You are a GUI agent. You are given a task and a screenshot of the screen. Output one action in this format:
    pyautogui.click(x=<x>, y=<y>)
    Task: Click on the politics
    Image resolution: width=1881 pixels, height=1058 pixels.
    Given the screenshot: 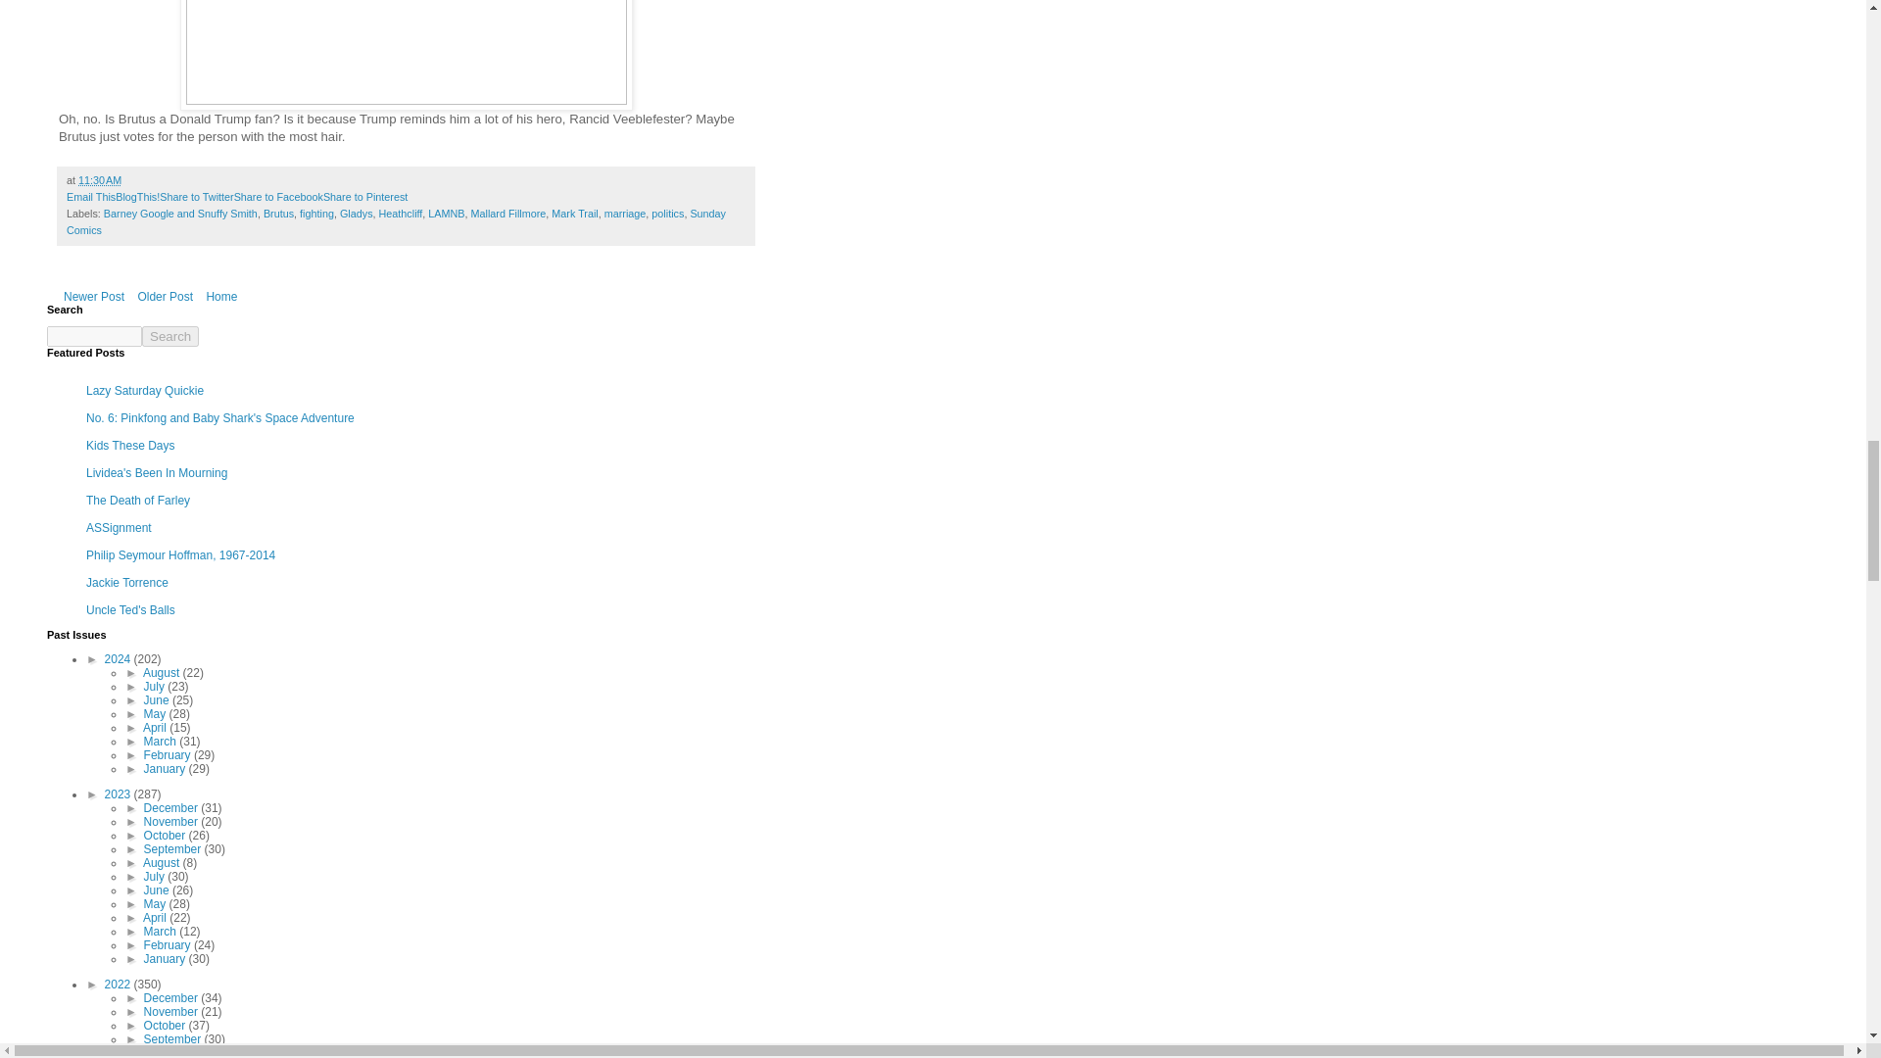 What is the action you would take?
    pyautogui.click(x=667, y=213)
    